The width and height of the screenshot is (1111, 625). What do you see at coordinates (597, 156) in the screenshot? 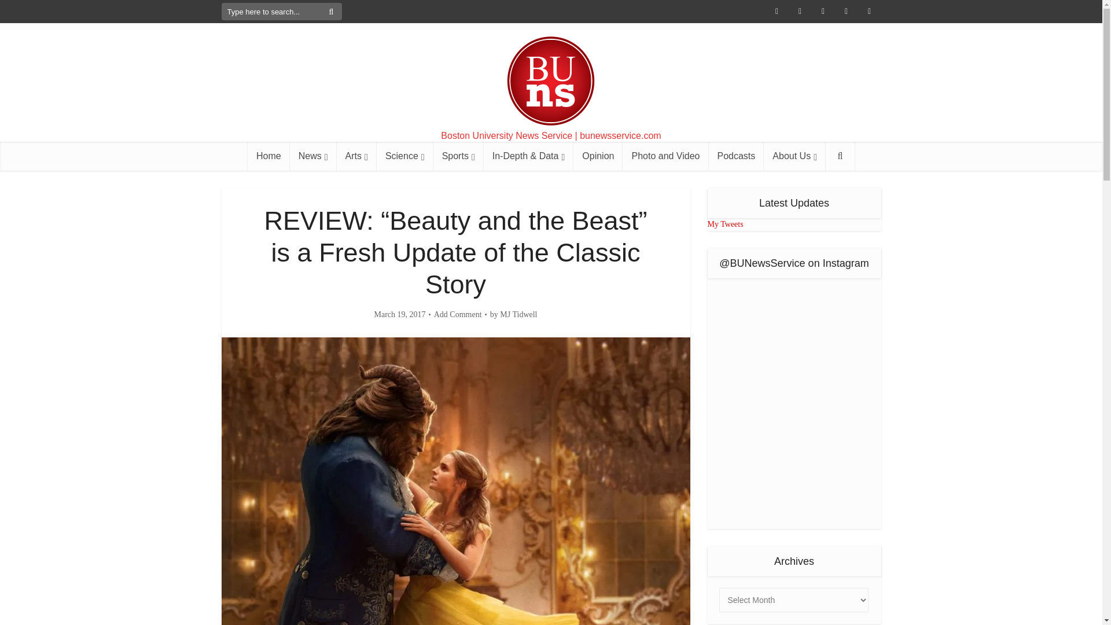
I see `Opinion` at bounding box center [597, 156].